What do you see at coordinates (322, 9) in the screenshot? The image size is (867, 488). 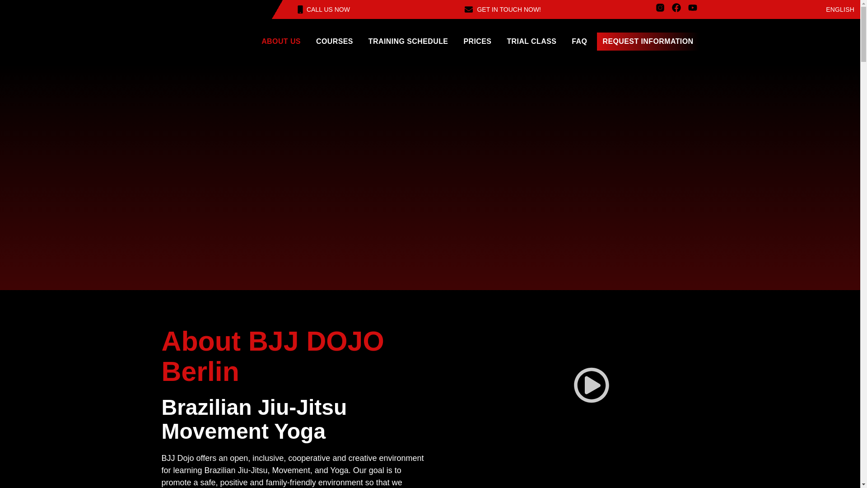 I see `CALL US NOW` at bounding box center [322, 9].